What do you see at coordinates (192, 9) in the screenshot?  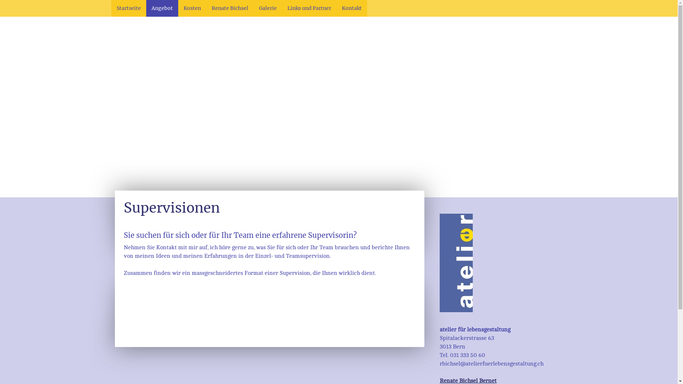 I see `Kosten` at bounding box center [192, 9].